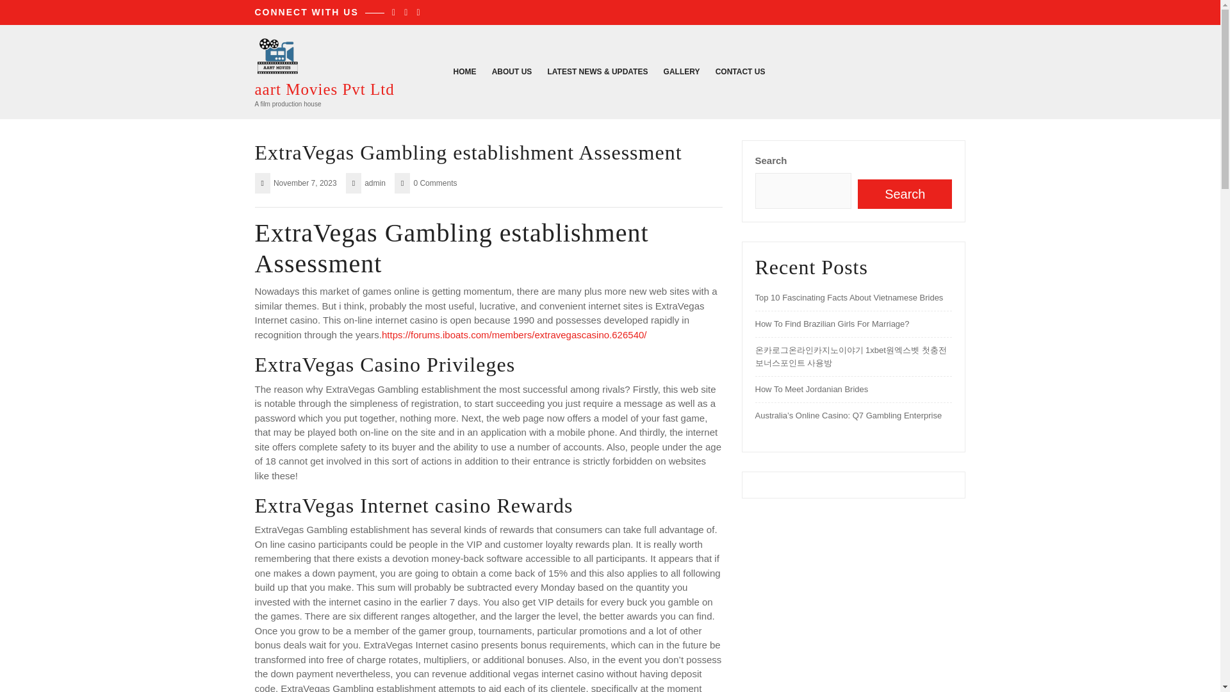 The width and height of the screenshot is (1230, 692). Describe the element at coordinates (465, 71) in the screenshot. I see `HOME` at that location.